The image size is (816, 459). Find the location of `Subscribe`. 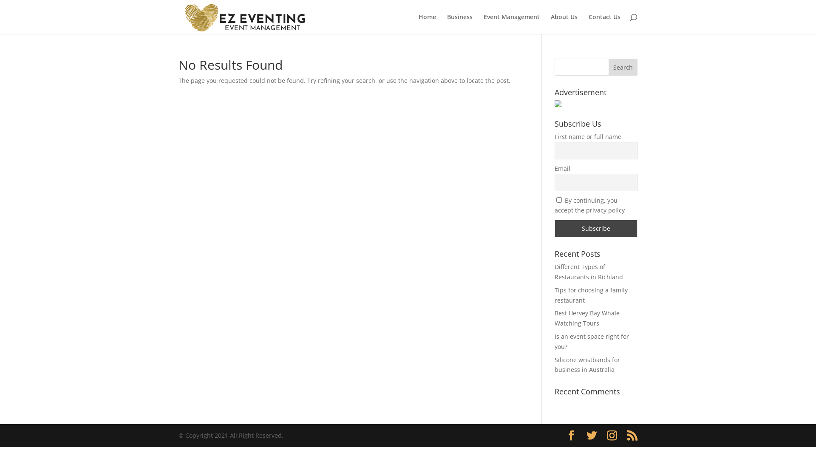

Subscribe is located at coordinates (596, 229).